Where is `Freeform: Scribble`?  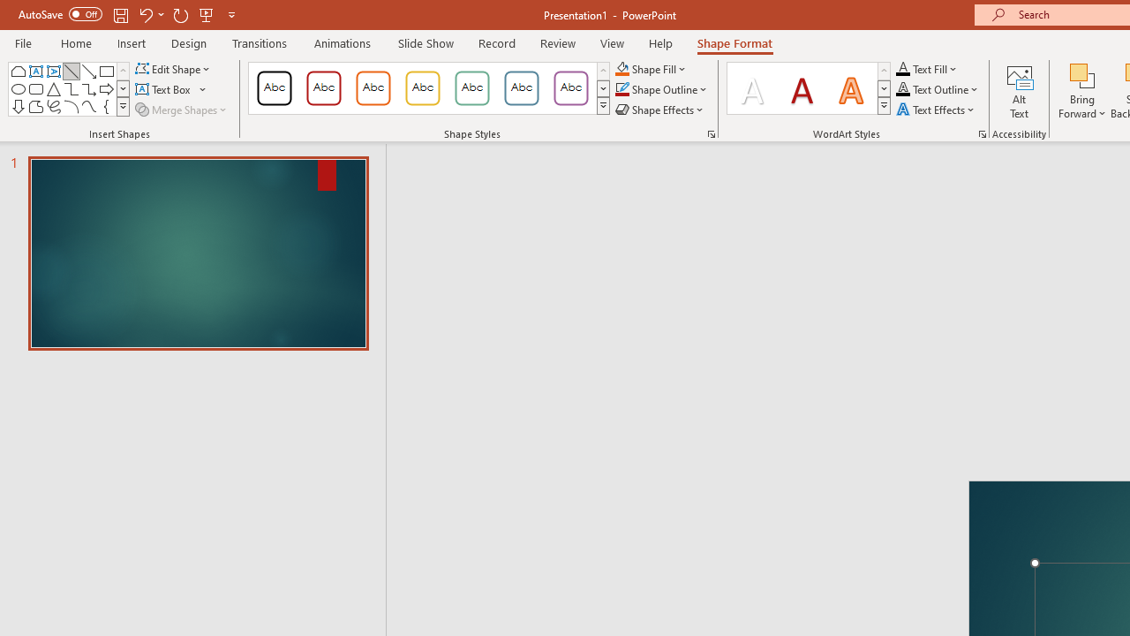 Freeform: Scribble is located at coordinates (53, 106).